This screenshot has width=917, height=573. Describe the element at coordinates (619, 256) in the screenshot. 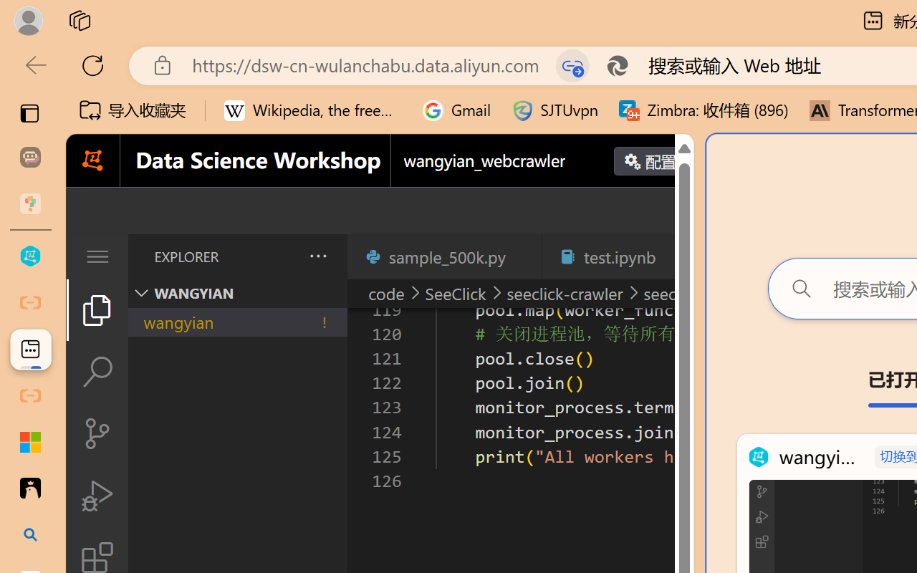

I see `test.ipynb` at that location.